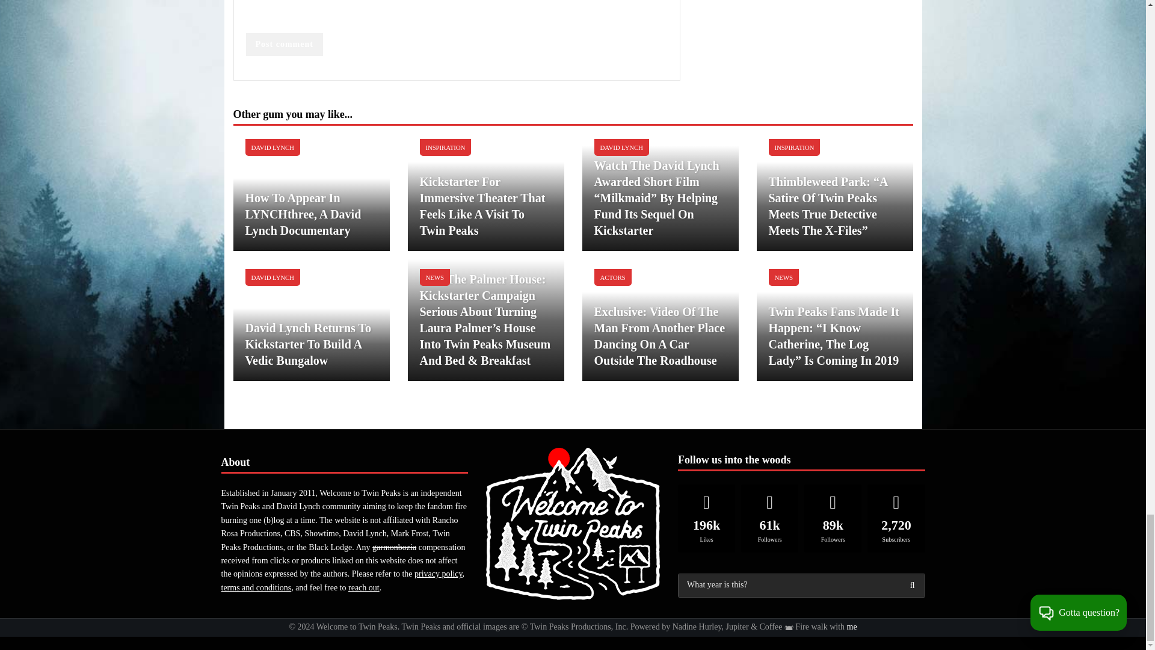  What do you see at coordinates (283, 45) in the screenshot?
I see `Post comment` at bounding box center [283, 45].